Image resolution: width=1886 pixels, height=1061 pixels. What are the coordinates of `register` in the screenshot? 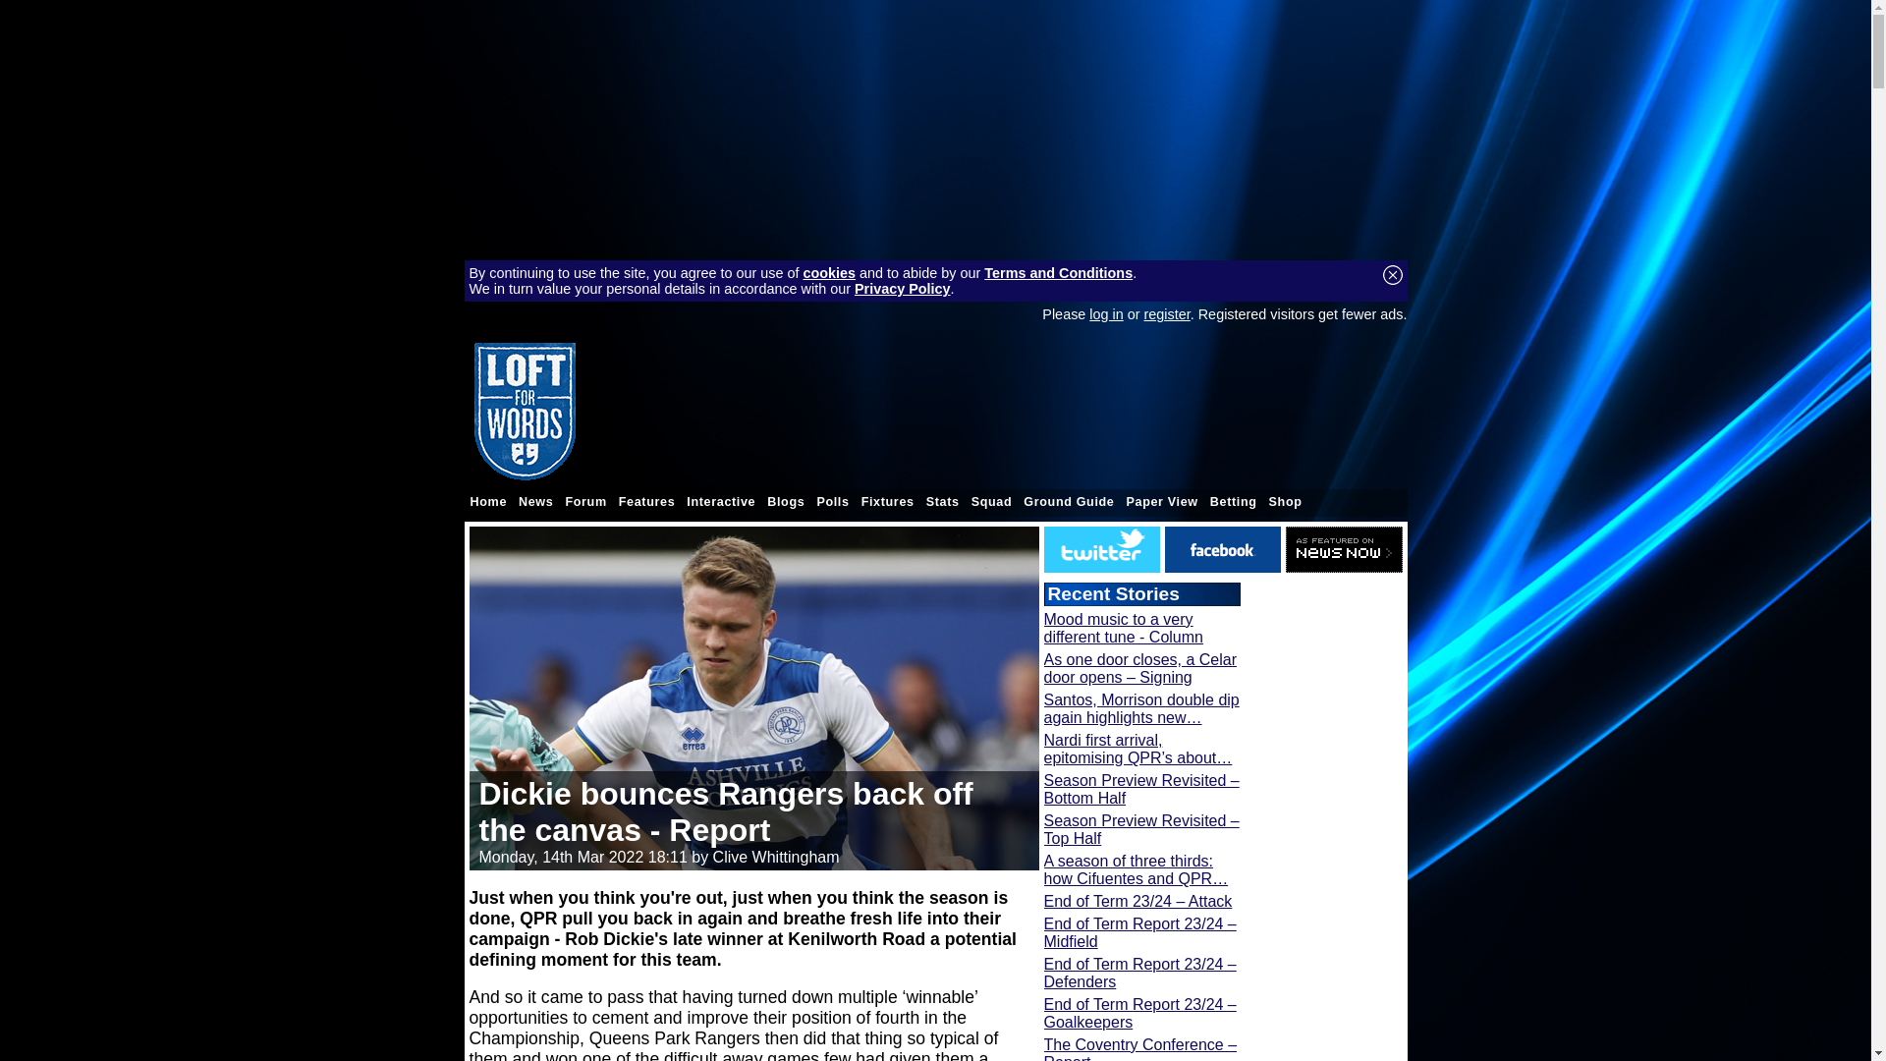 It's located at (1167, 314).